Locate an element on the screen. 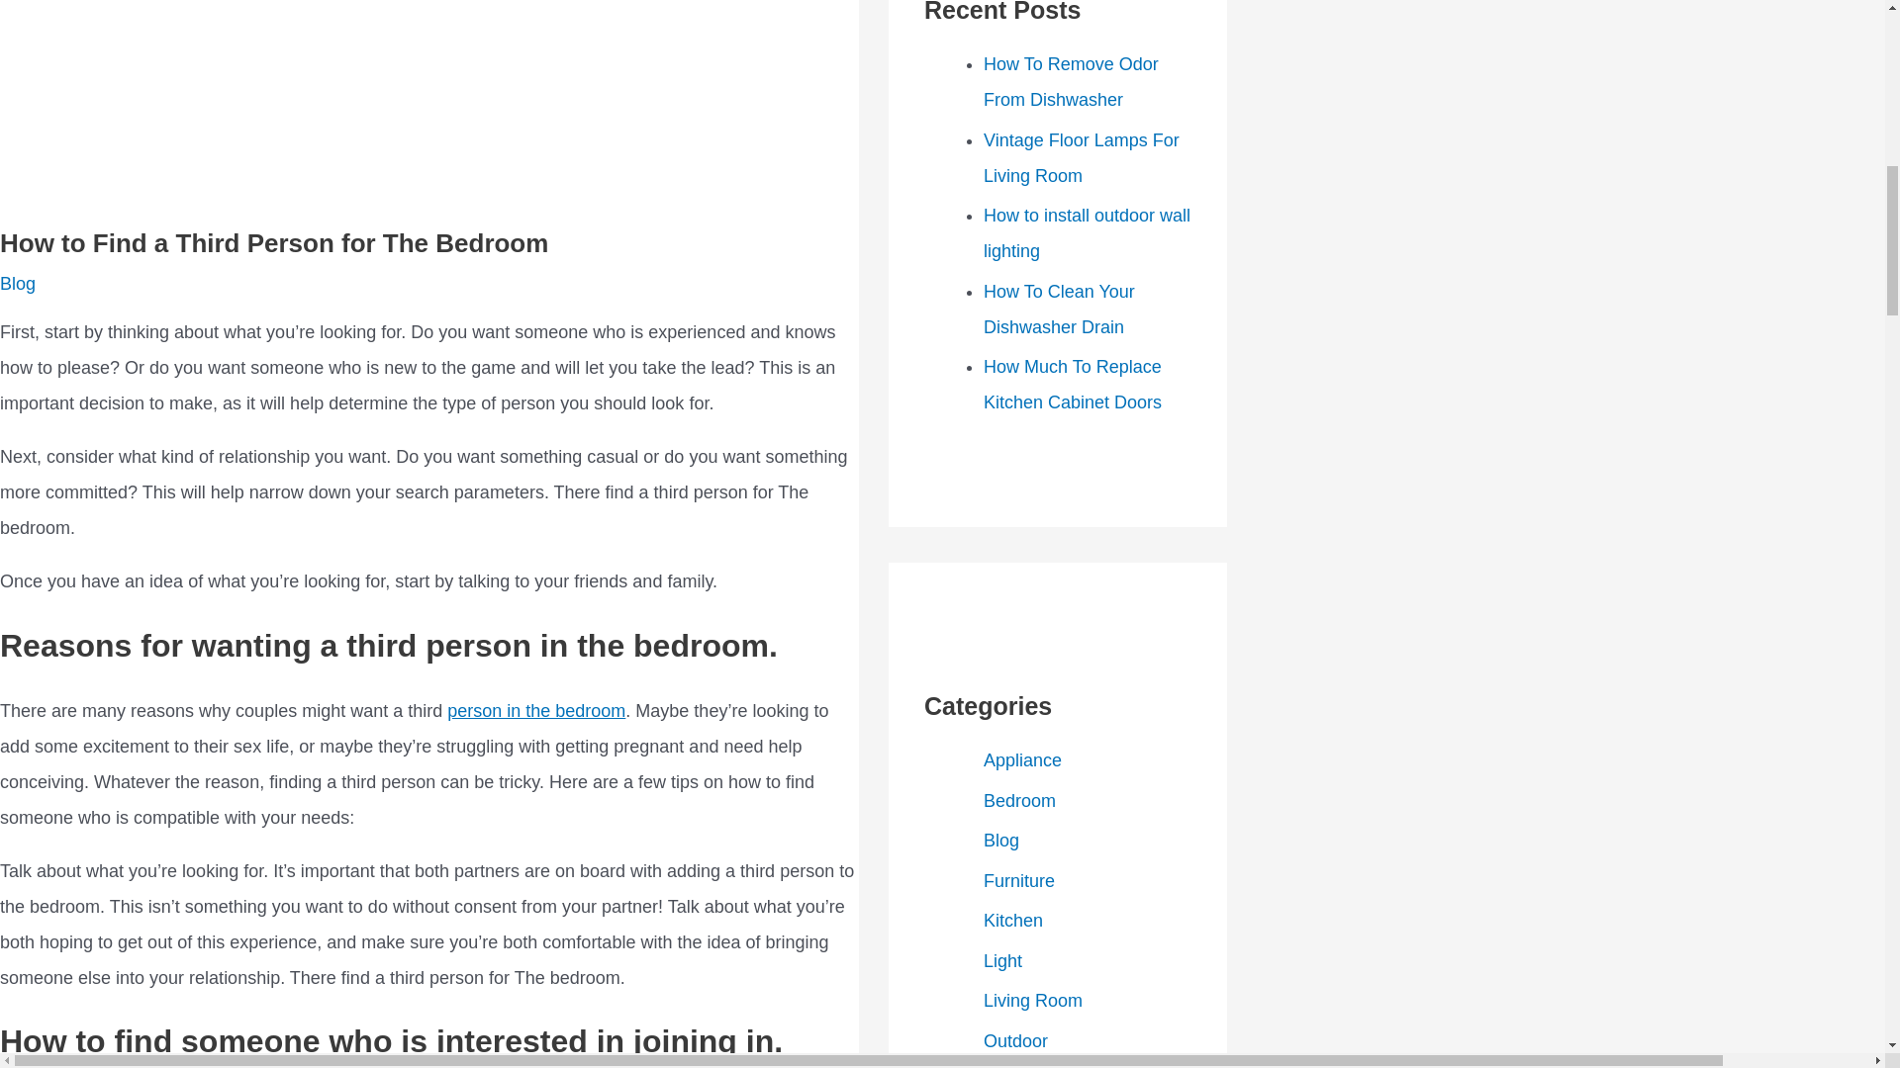 The image size is (1900, 1068). How To Remove Odor From Dishwasher is located at coordinates (1071, 82).